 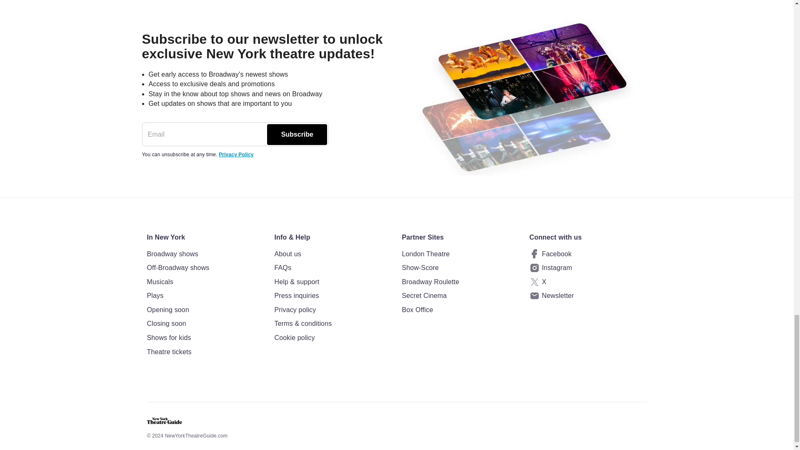 What do you see at coordinates (205, 338) in the screenshot?
I see `Shows for kids` at bounding box center [205, 338].